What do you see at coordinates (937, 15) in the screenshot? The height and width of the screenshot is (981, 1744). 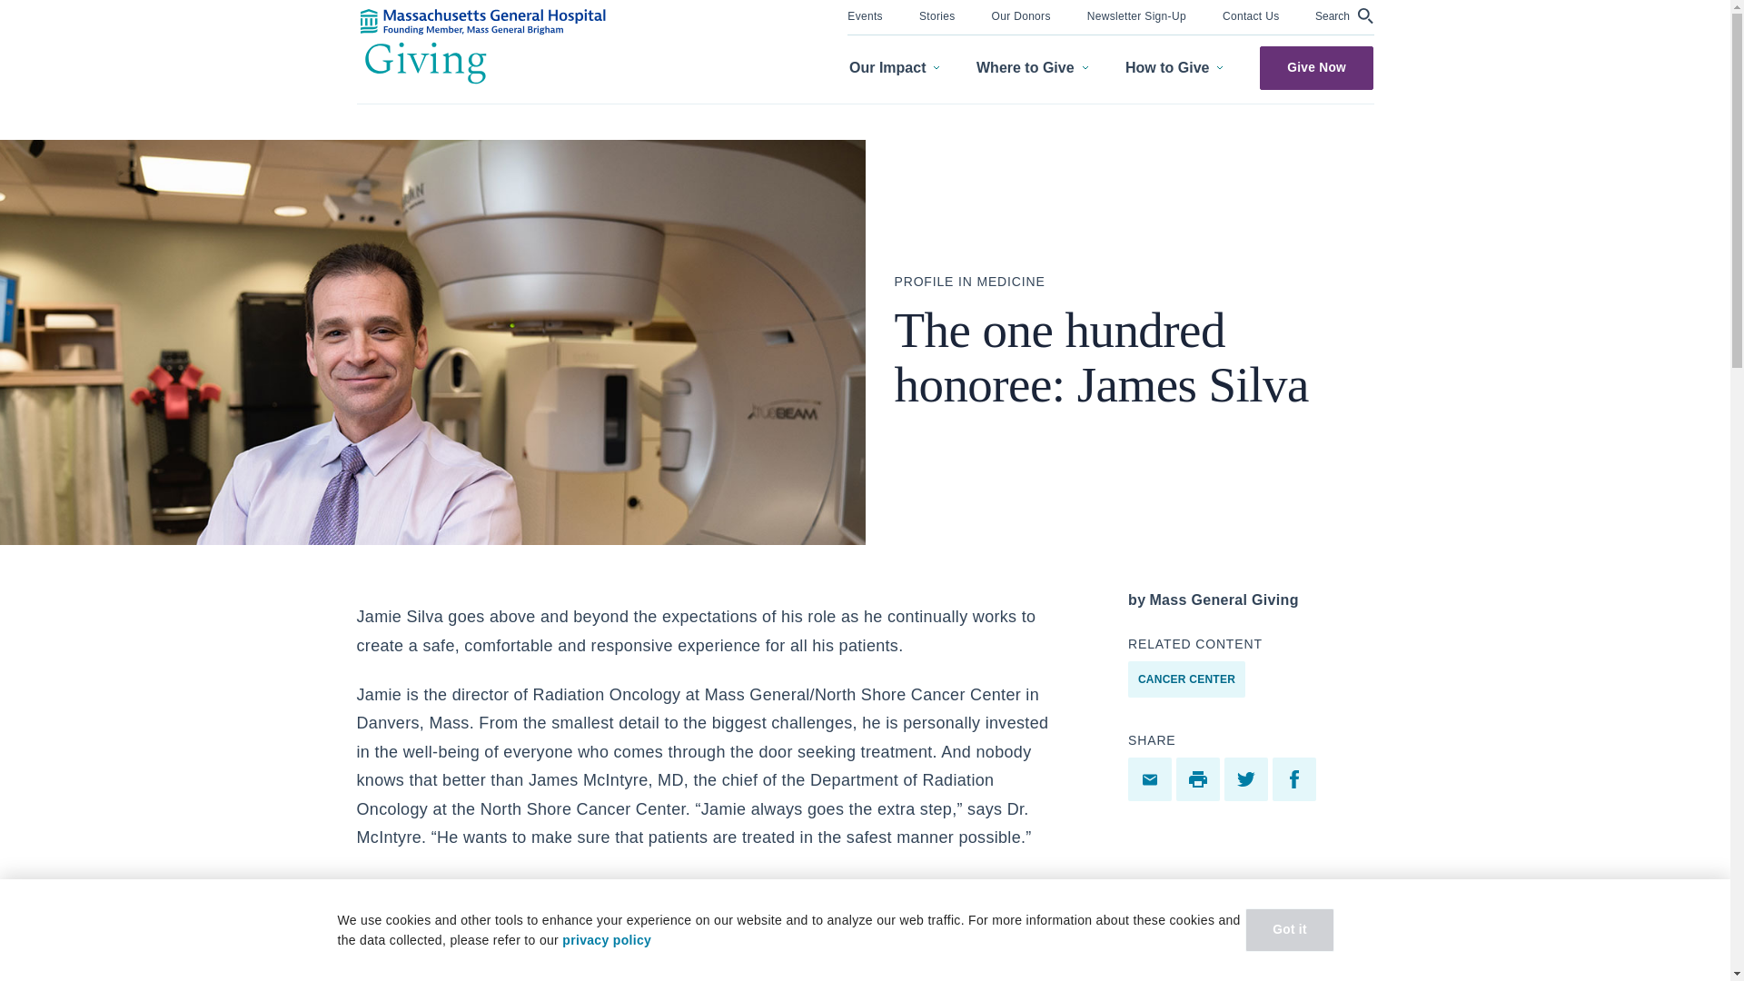 I see `Stories` at bounding box center [937, 15].